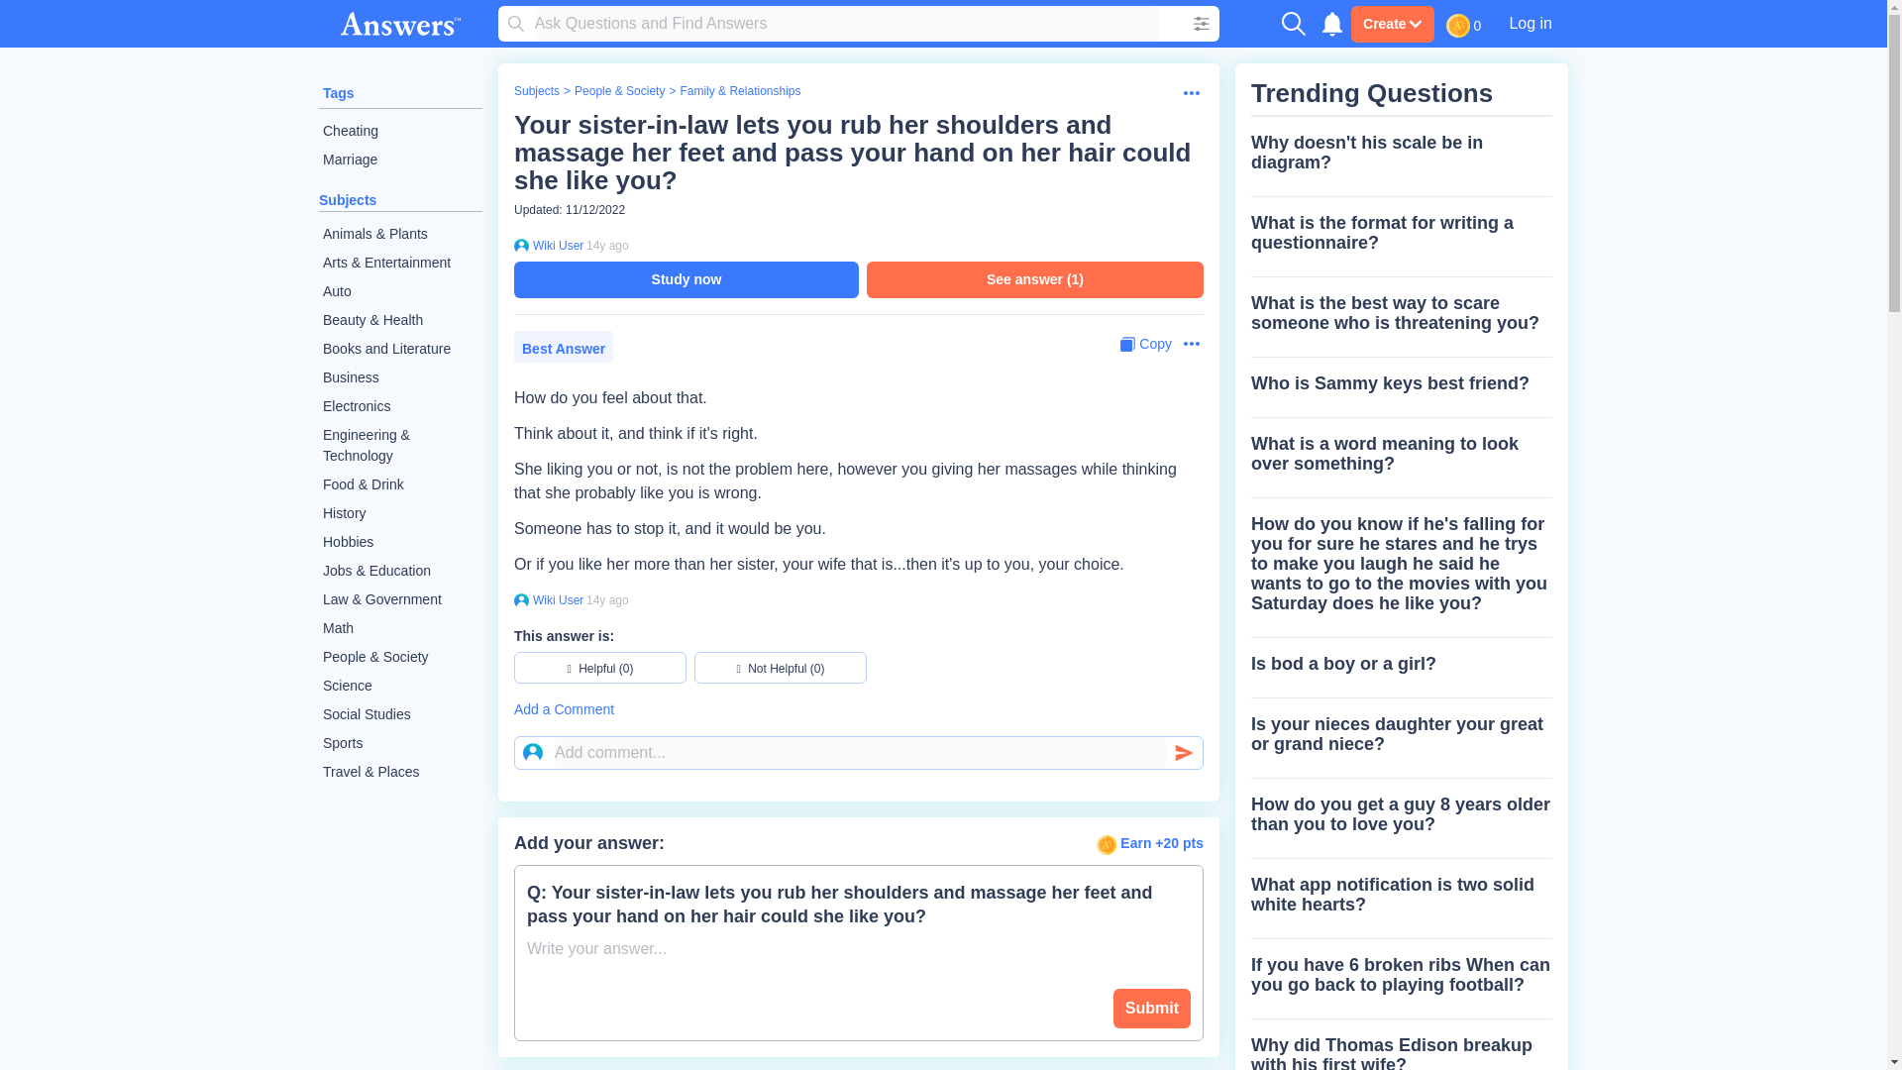 This screenshot has height=1070, width=1902. Describe the element at coordinates (400, 378) in the screenshot. I see `Business` at that location.